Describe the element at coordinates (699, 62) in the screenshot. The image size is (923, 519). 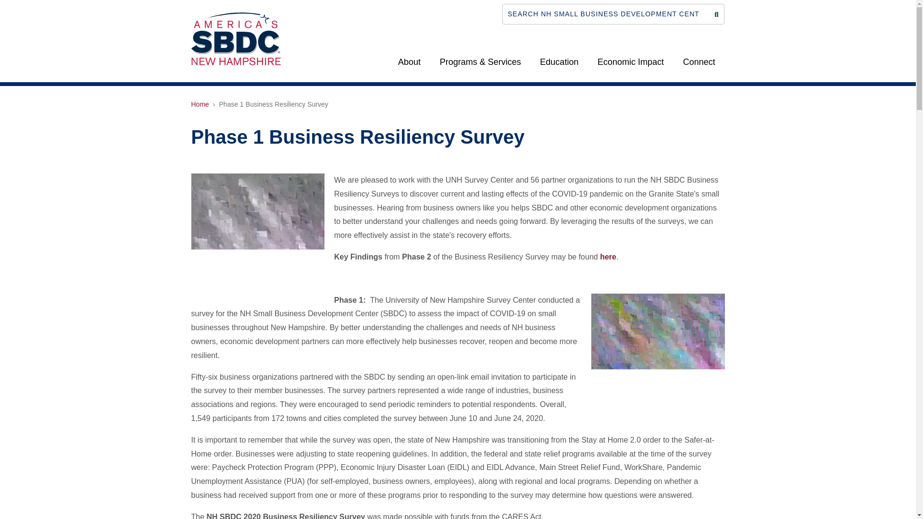
I see `Connect` at that location.